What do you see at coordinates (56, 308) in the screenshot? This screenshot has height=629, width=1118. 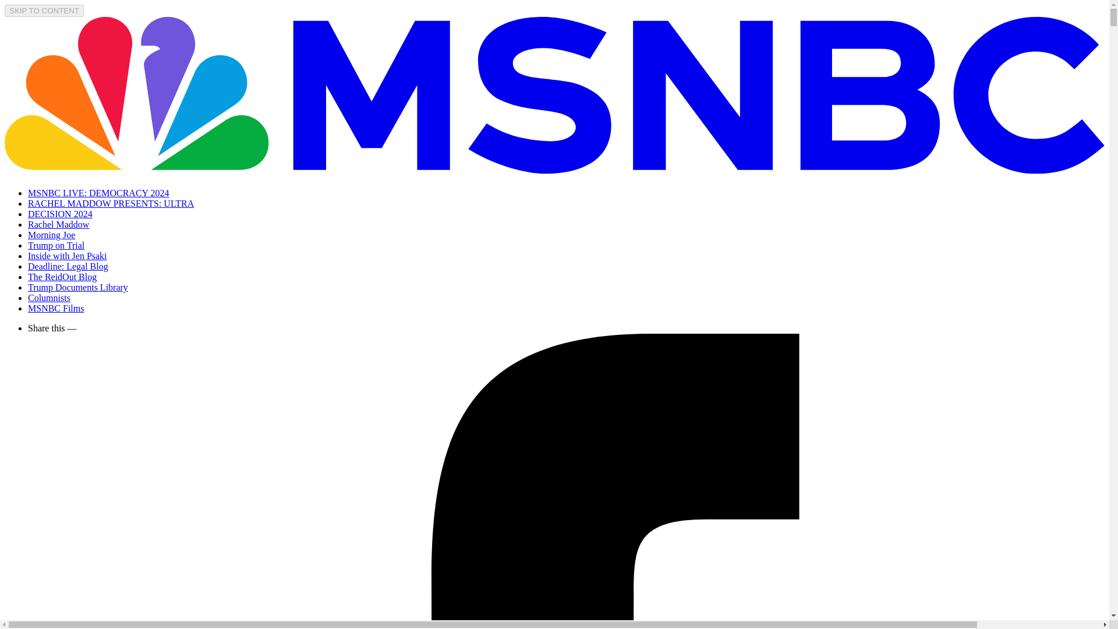 I see `MSNBC Films` at bounding box center [56, 308].